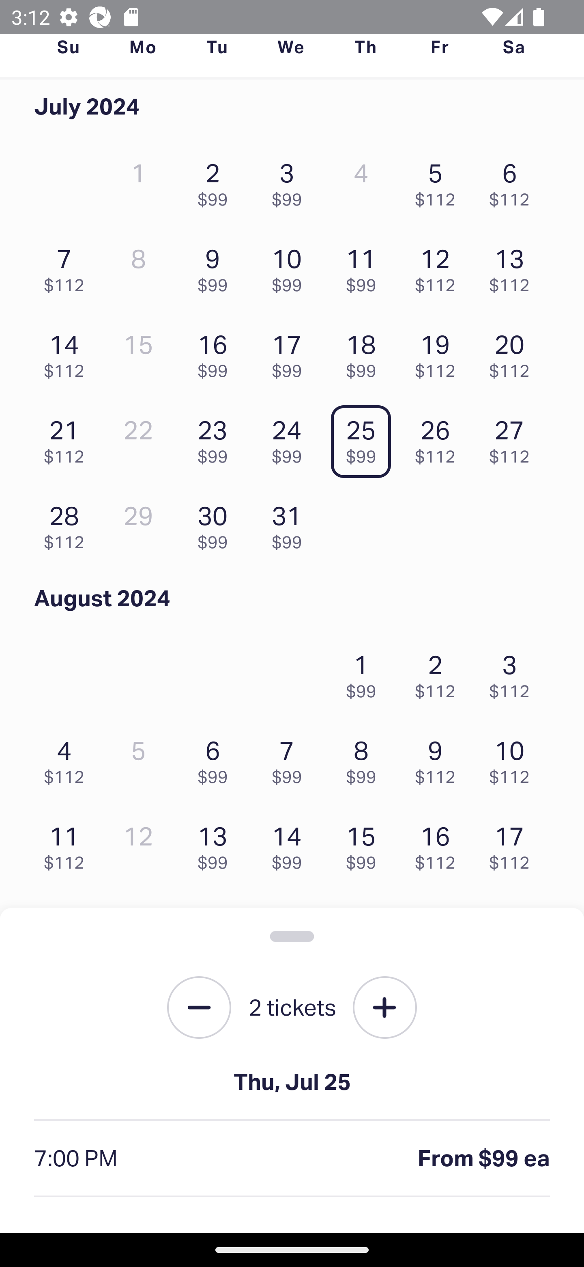 The height and width of the screenshot is (1267, 584). What do you see at coordinates (439, 352) in the screenshot?
I see `19 $112` at bounding box center [439, 352].